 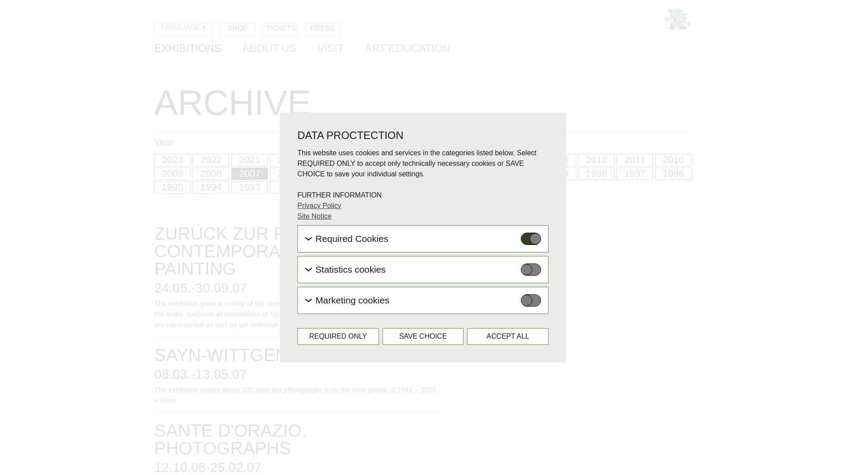 What do you see at coordinates (249, 160) in the screenshot?
I see `2021` at bounding box center [249, 160].